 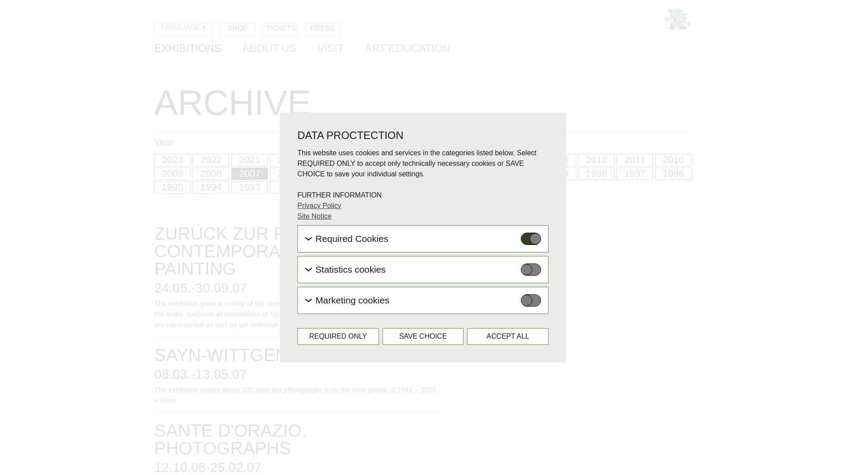 What do you see at coordinates (249, 160) in the screenshot?
I see `2021` at bounding box center [249, 160].